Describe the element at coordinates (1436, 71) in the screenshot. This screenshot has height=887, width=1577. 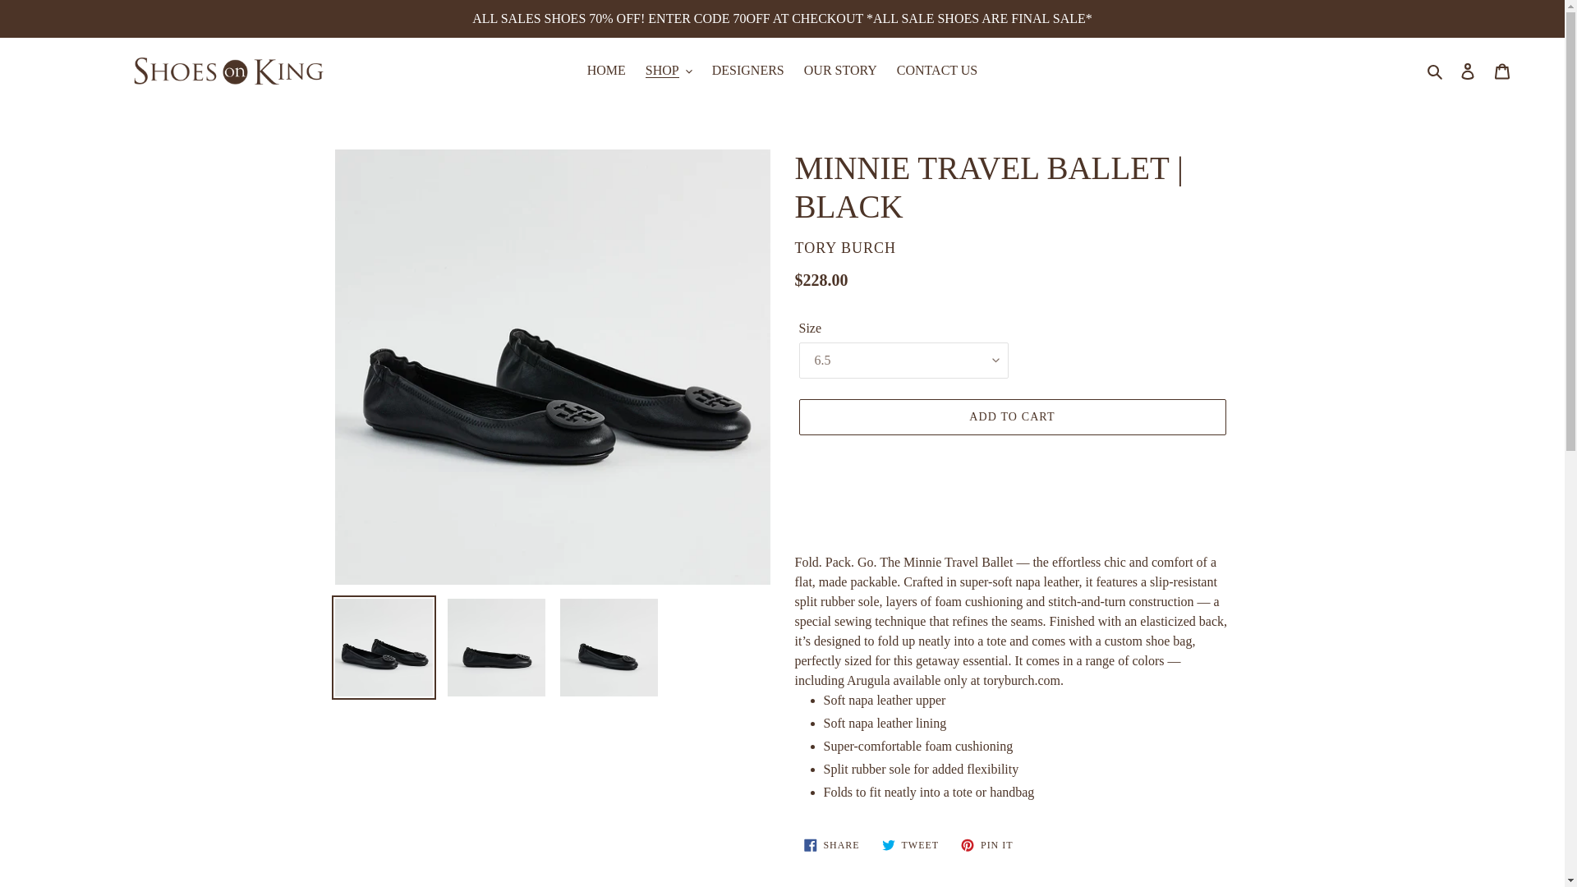
I see `Search` at that location.